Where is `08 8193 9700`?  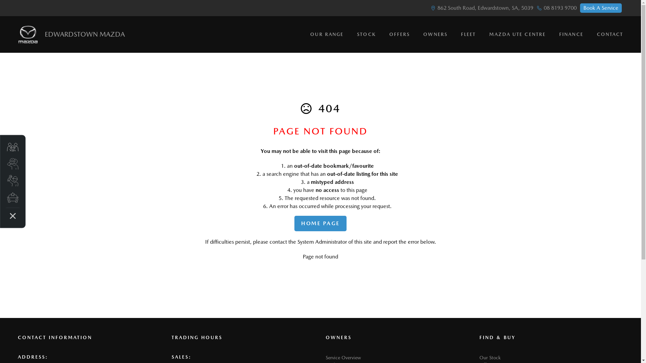 08 8193 9700 is located at coordinates (560, 8).